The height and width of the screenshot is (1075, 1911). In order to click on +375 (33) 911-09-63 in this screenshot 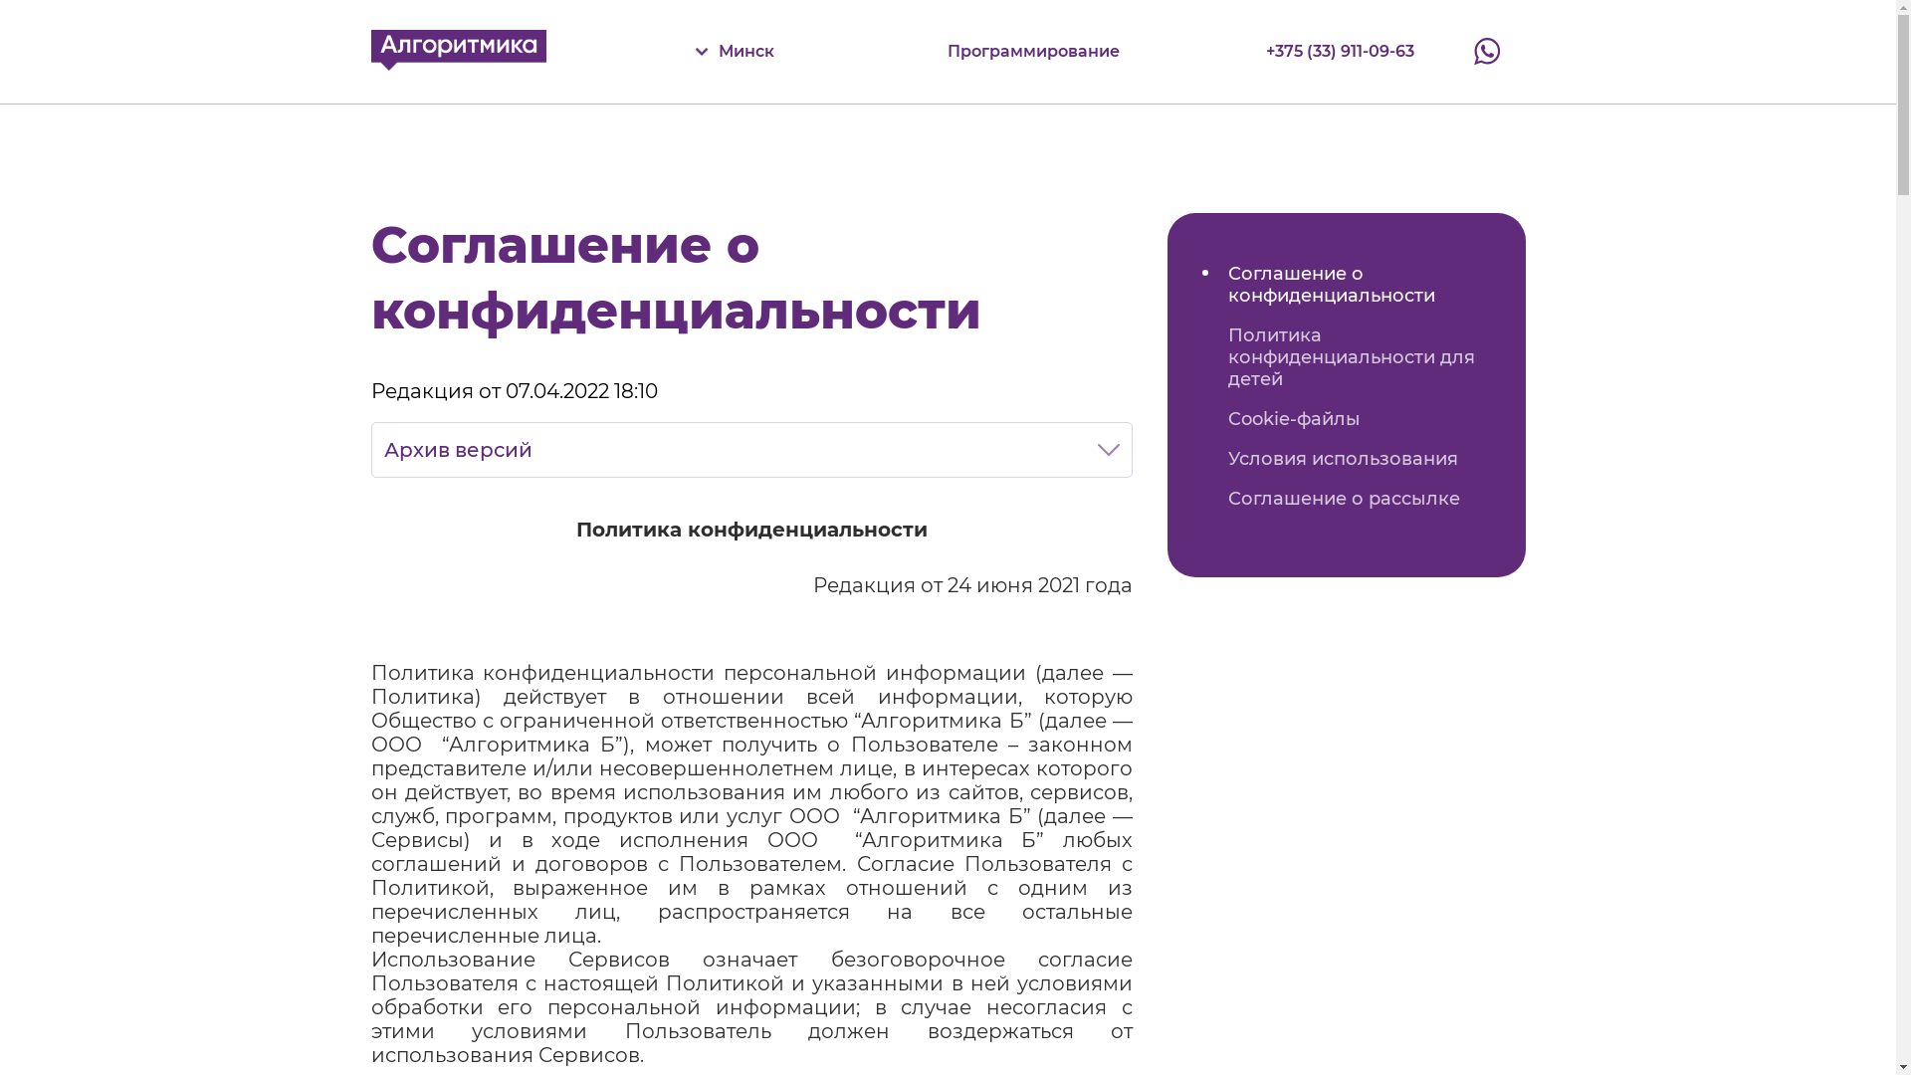, I will do `click(1340, 52)`.